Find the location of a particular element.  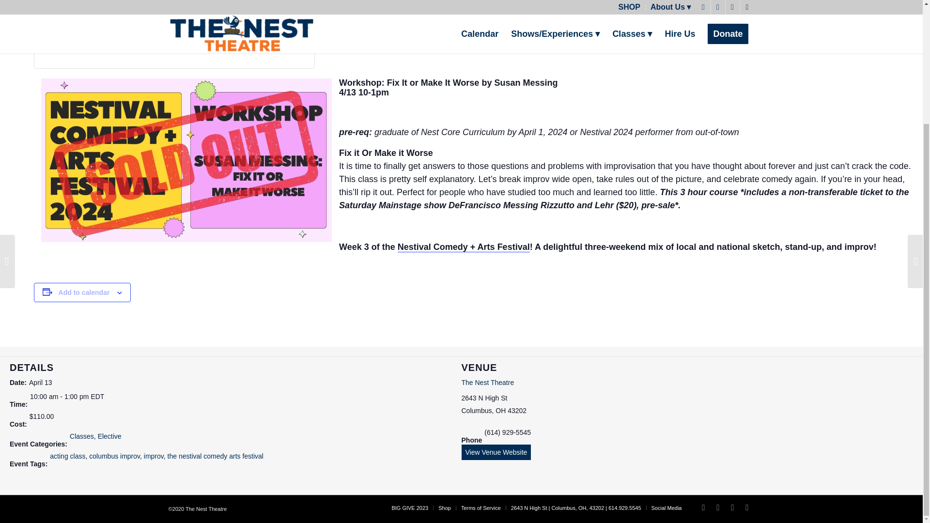

improv is located at coordinates (154, 456).